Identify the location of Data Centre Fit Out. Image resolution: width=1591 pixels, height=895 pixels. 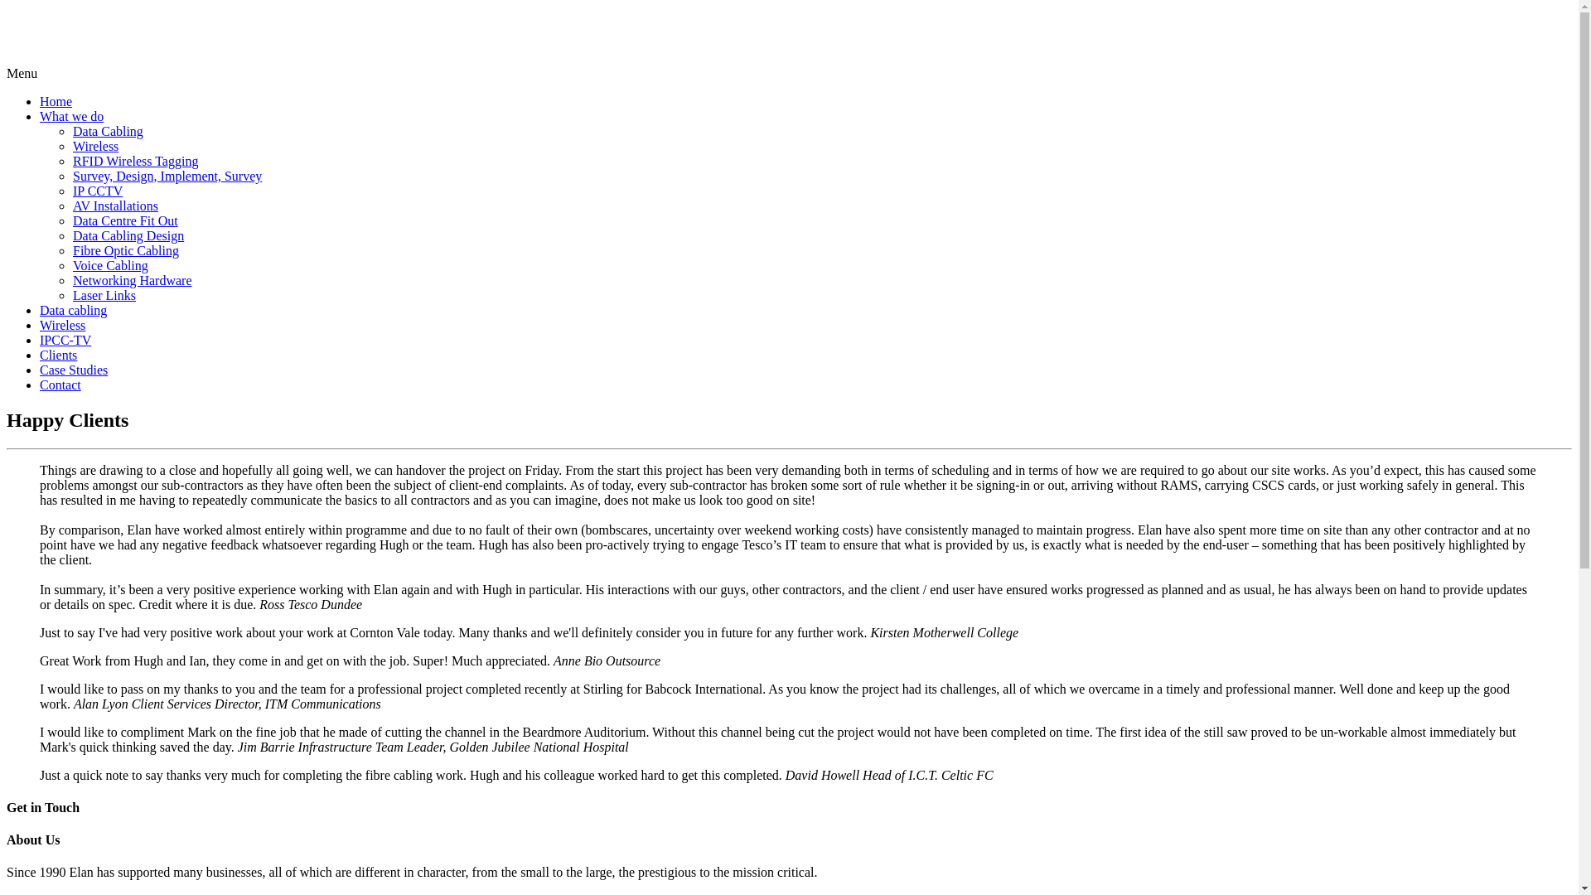
(126, 220).